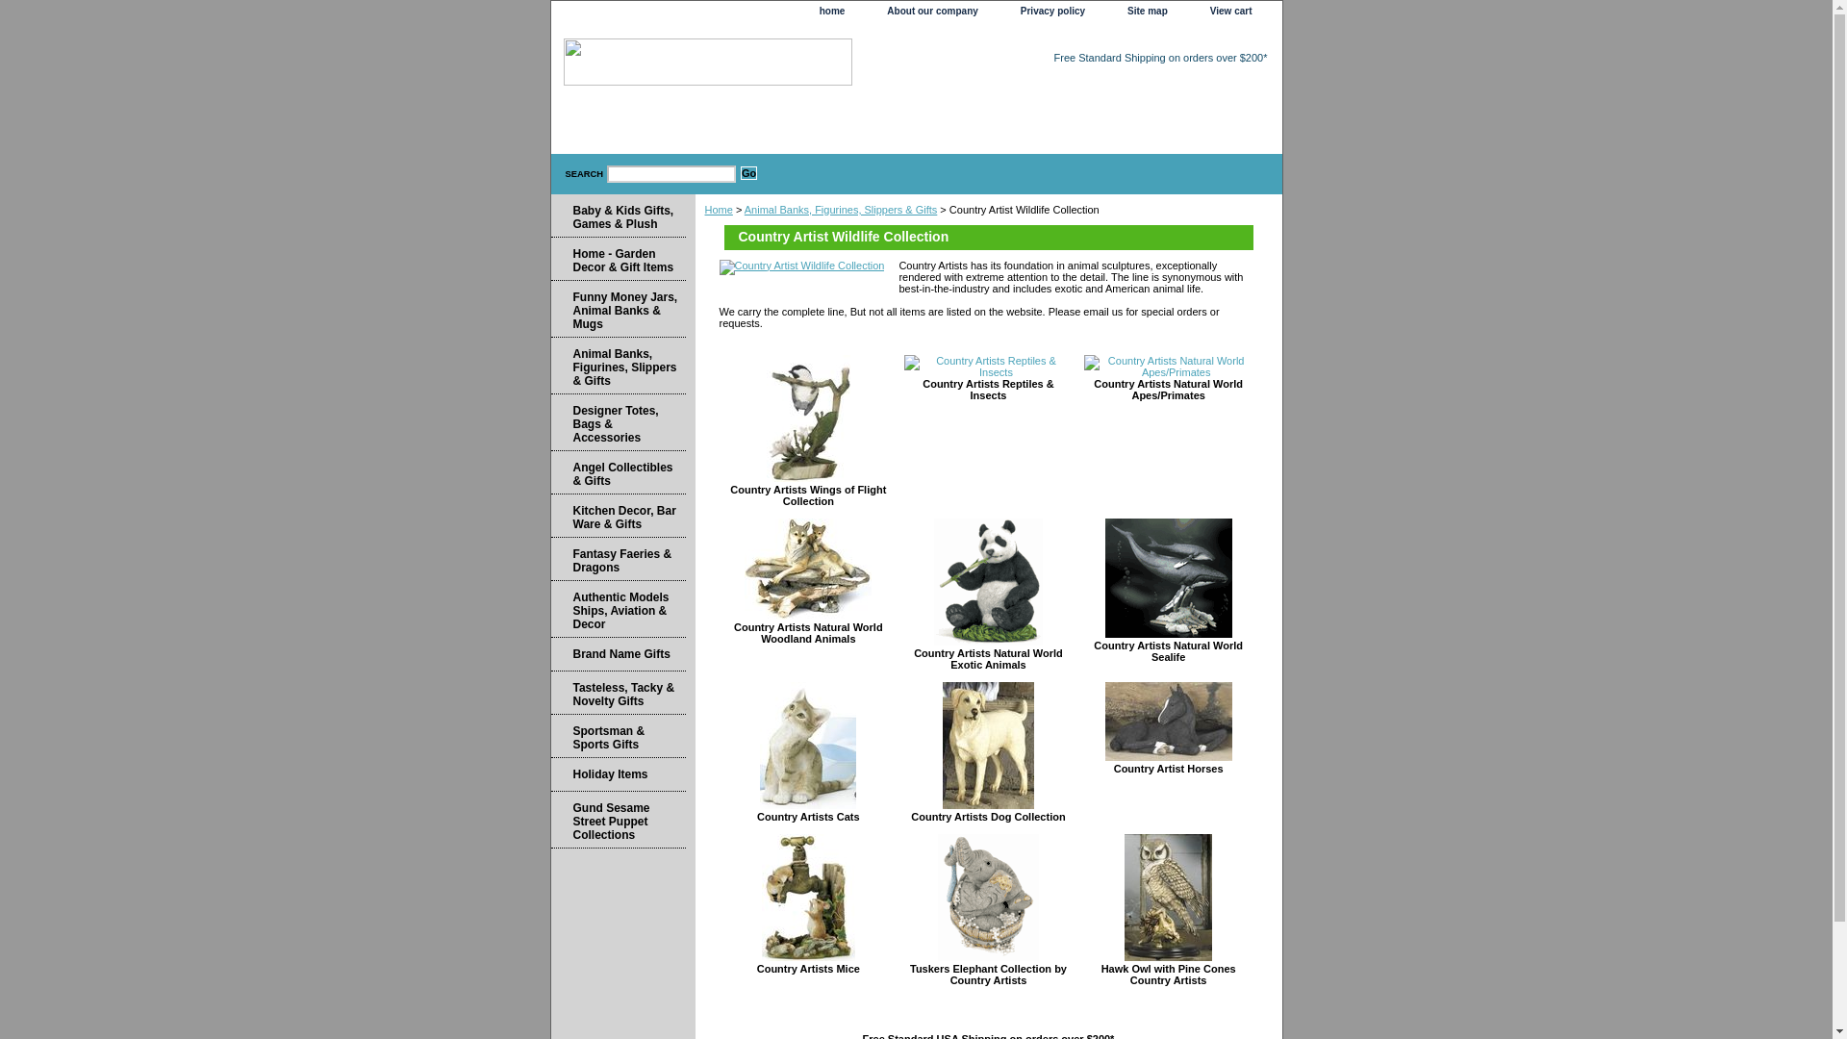  I want to click on Country Artists Natural World Sealife, so click(1168, 577).